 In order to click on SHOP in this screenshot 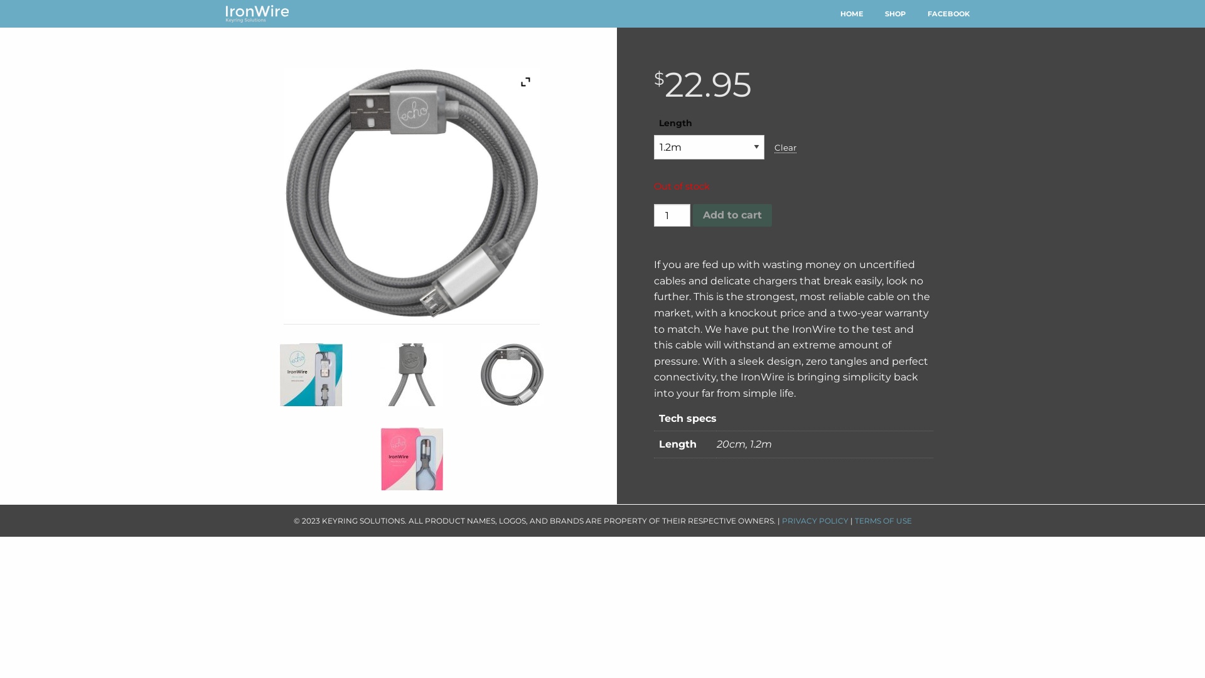, I will do `click(895, 14)`.